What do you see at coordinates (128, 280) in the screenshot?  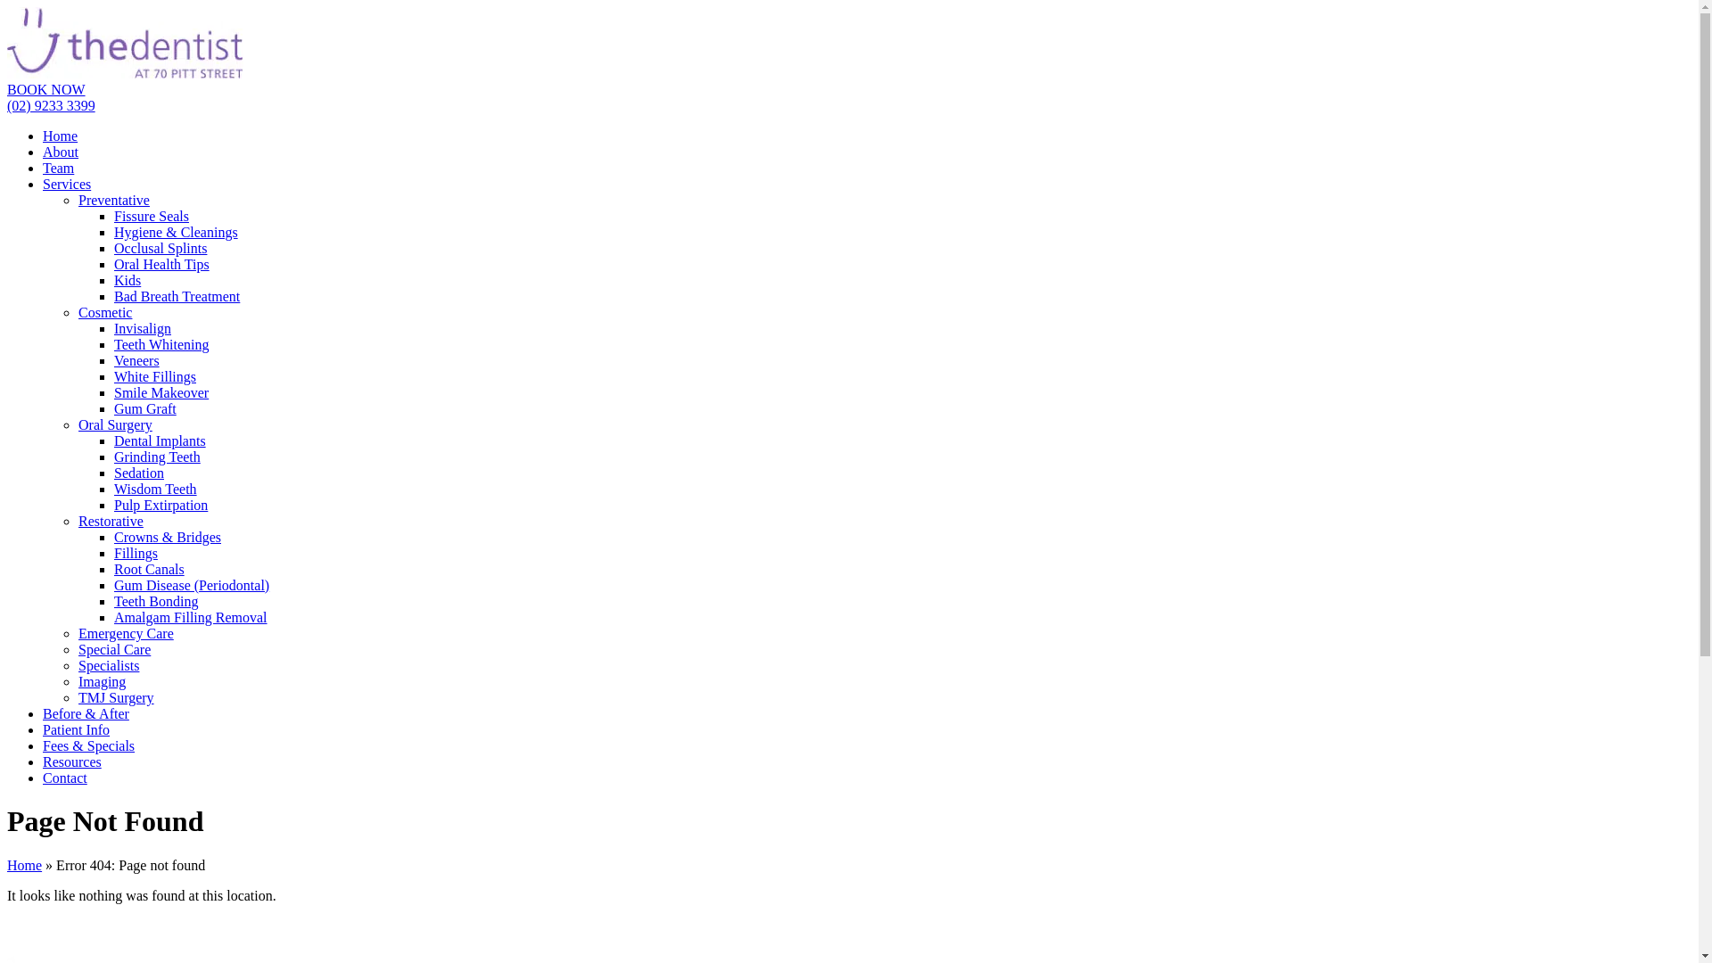 I see `Kids` at bounding box center [128, 280].